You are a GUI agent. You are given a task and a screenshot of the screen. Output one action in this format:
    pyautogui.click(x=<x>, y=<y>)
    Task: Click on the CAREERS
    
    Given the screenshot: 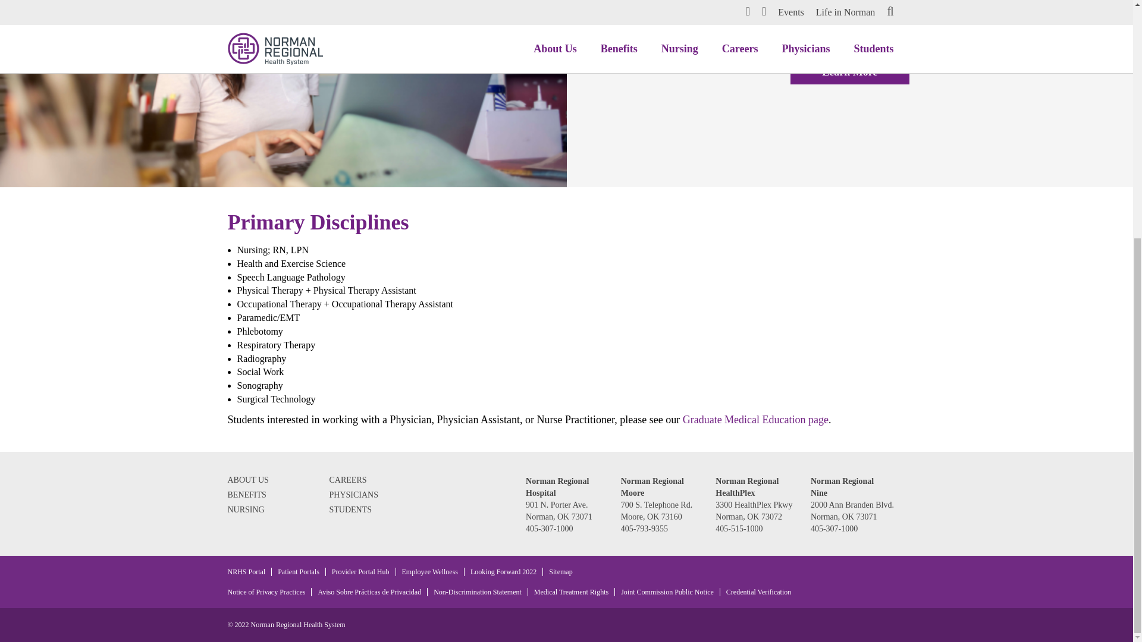 What is the action you would take?
    pyautogui.click(x=348, y=480)
    